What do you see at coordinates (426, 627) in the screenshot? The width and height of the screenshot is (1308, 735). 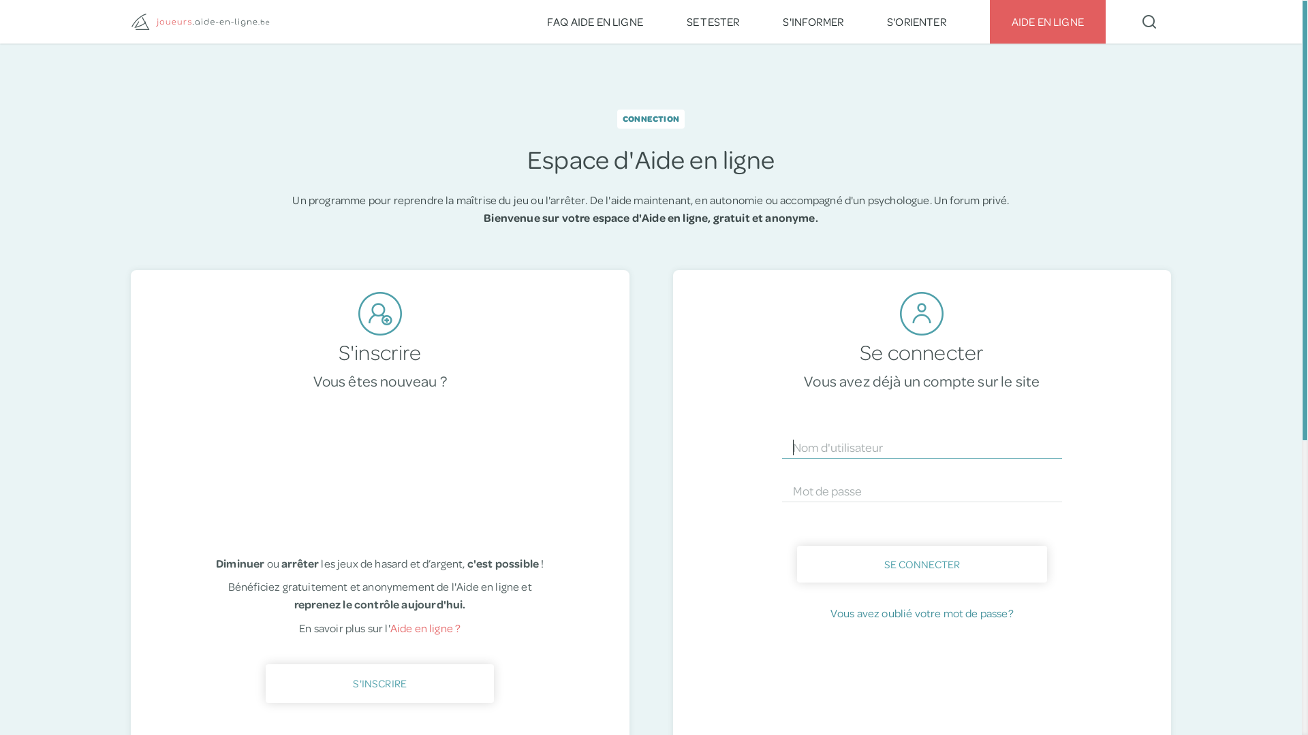 I see `Aide en ligne ?` at bounding box center [426, 627].